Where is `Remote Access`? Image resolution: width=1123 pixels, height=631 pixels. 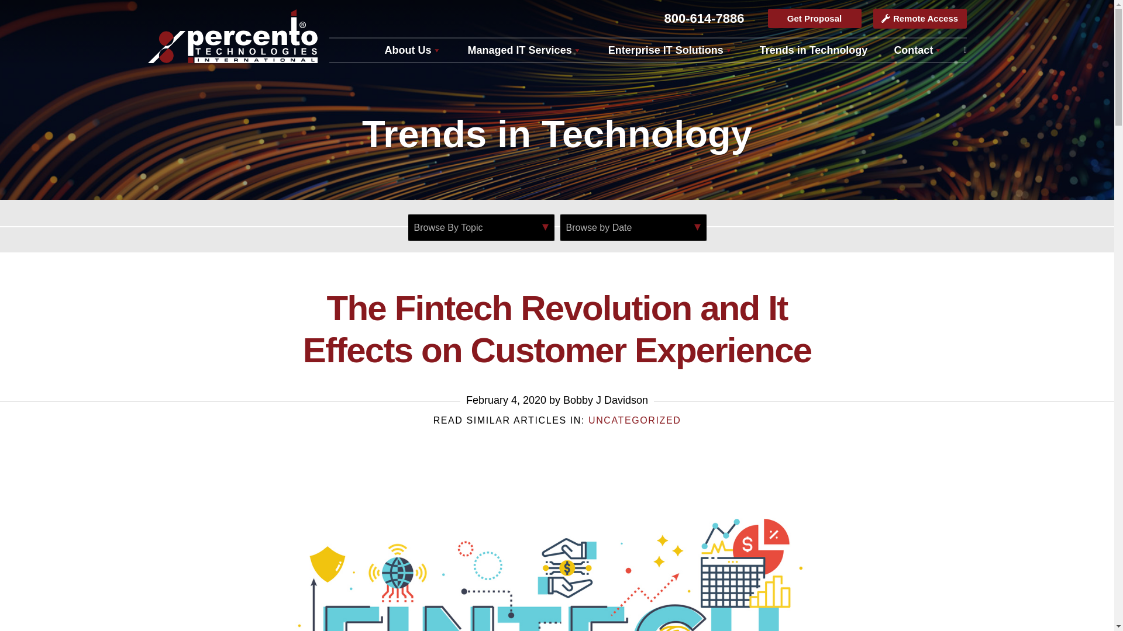
Remote Access is located at coordinates (919, 19).